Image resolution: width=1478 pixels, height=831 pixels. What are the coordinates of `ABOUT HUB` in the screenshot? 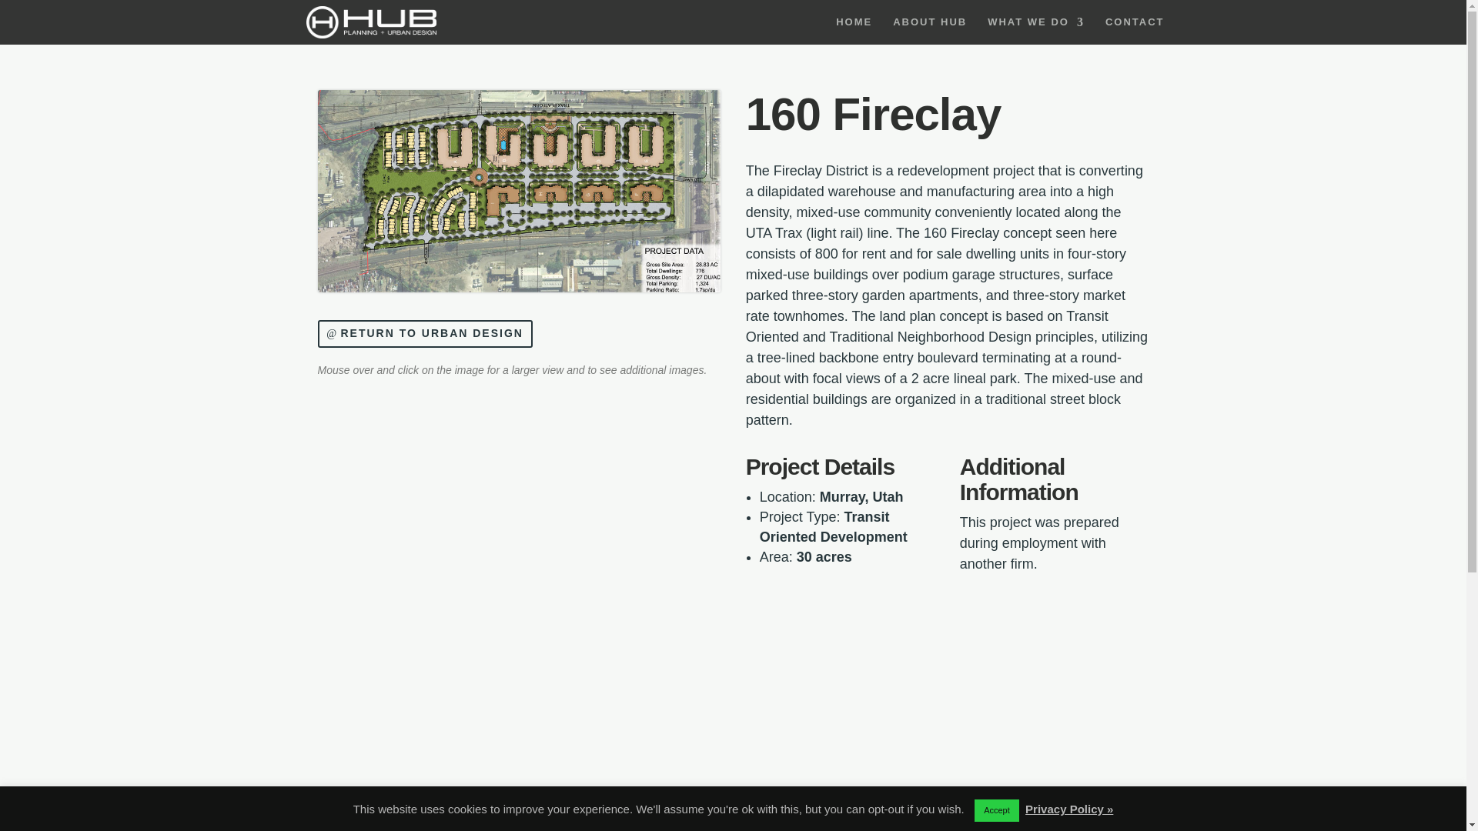 It's located at (929, 31).